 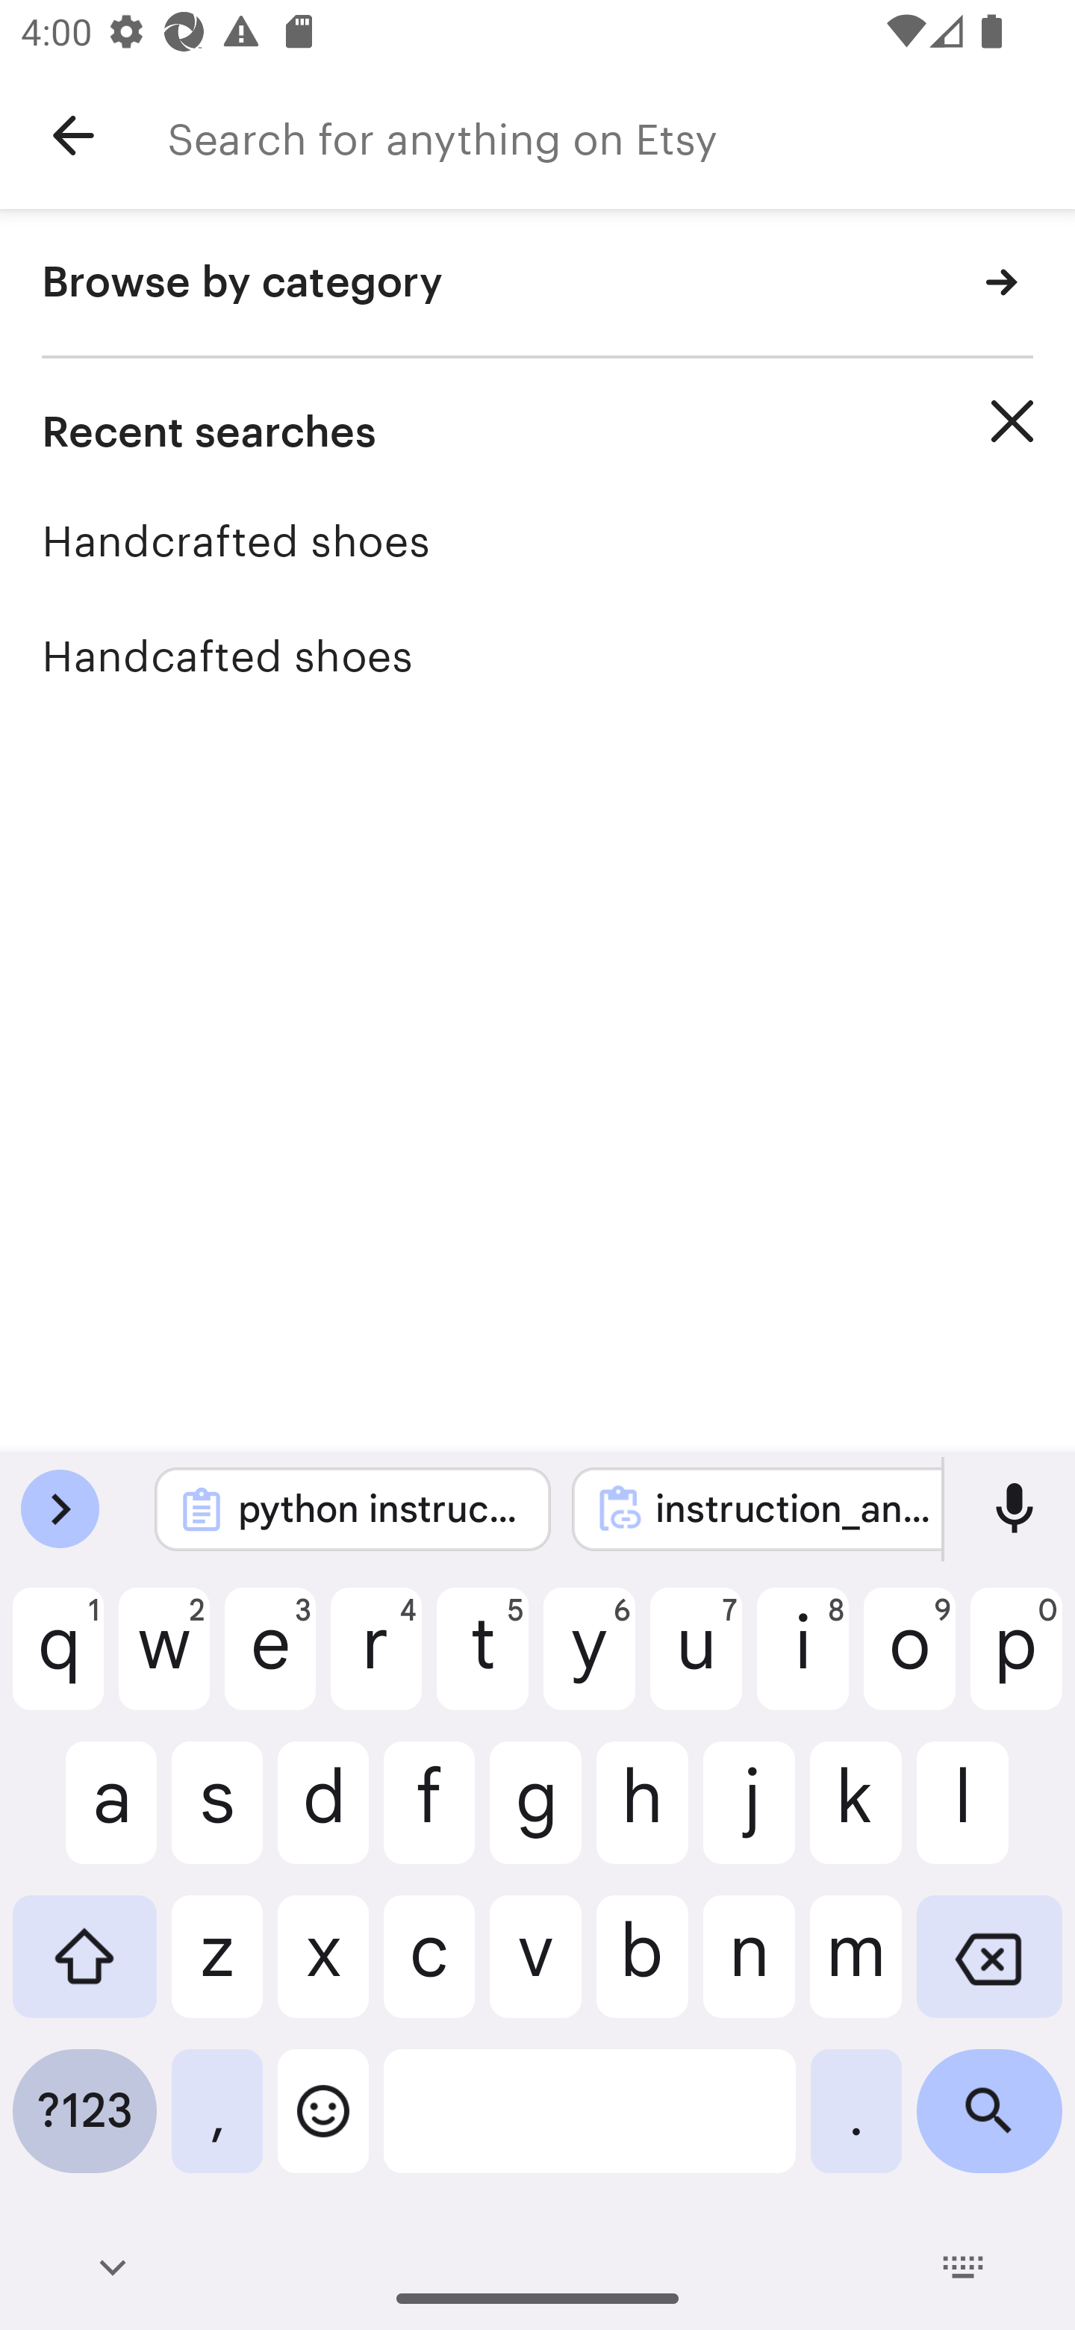 What do you see at coordinates (621, 136) in the screenshot?
I see `Search for anything on Etsy` at bounding box center [621, 136].